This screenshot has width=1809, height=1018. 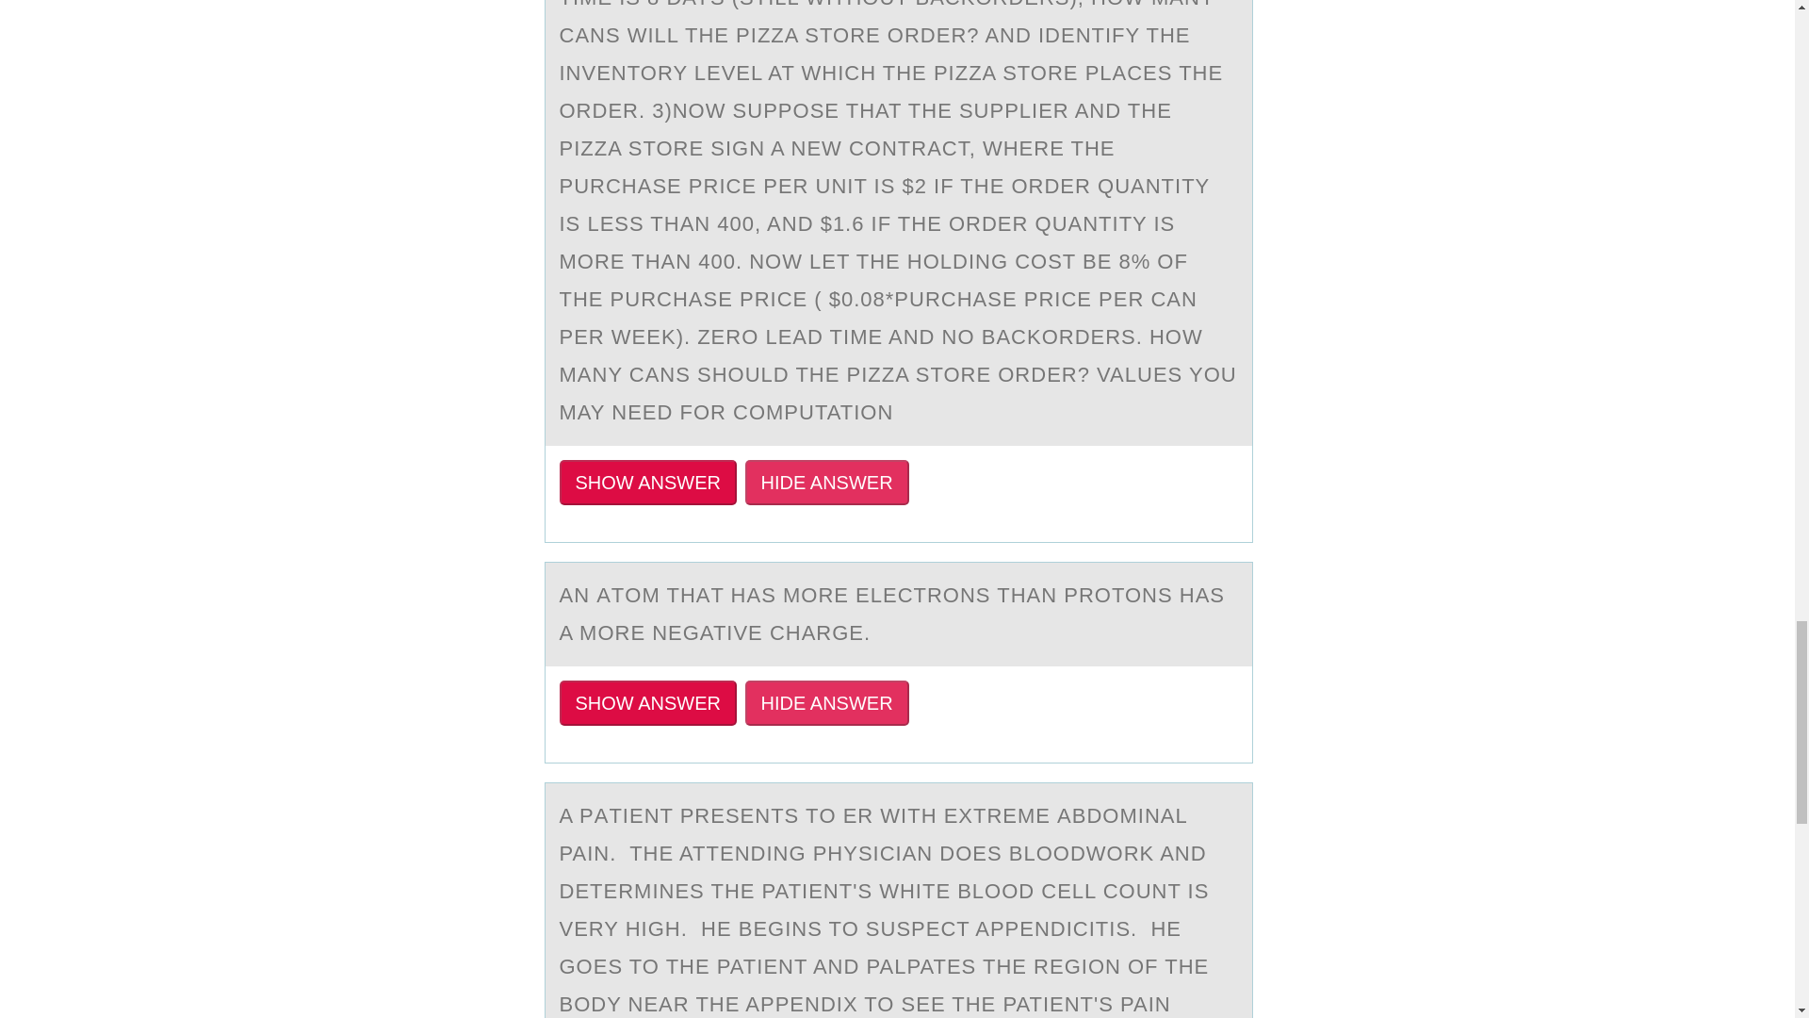 What do you see at coordinates (827, 483) in the screenshot?
I see `HIDE ANSWER` at bounding box center [827, 483].